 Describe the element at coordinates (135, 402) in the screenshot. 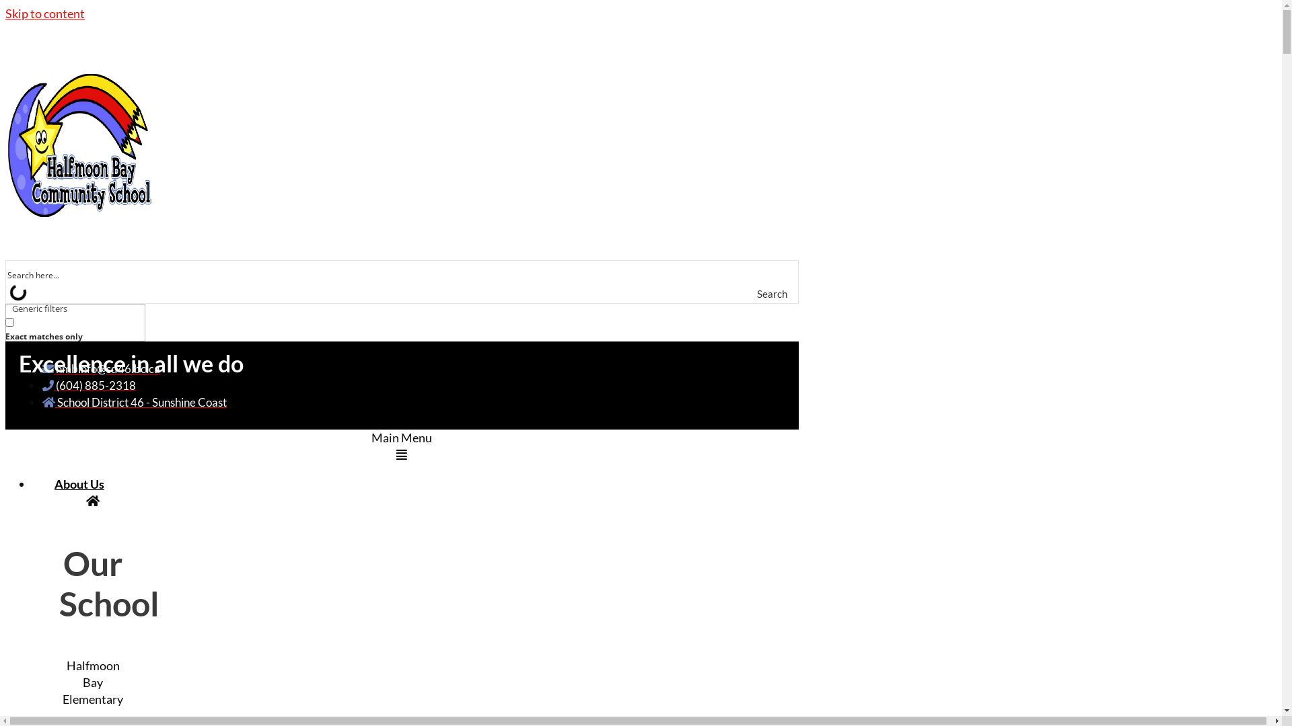

I see `School District 46 - Sunshine Coast` at that location.